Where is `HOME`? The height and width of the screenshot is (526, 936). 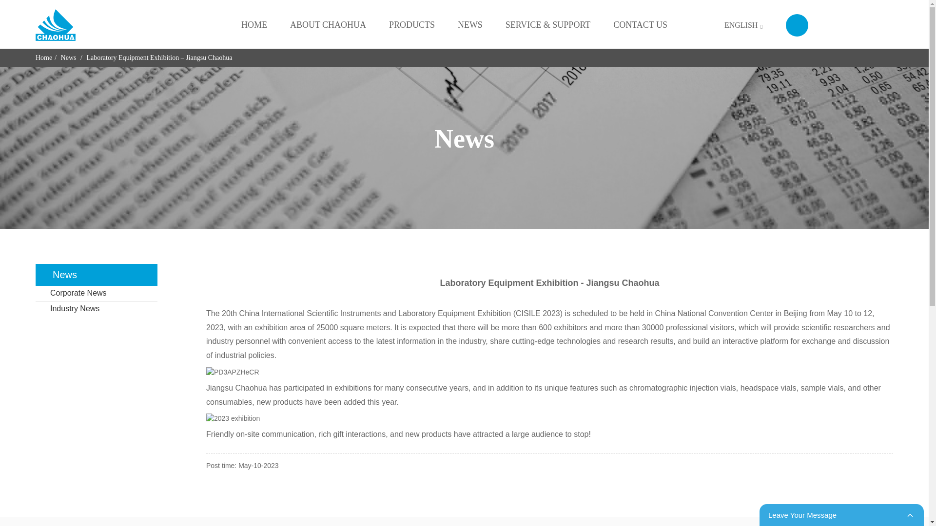 HOME is located at coordinates (254, 25).